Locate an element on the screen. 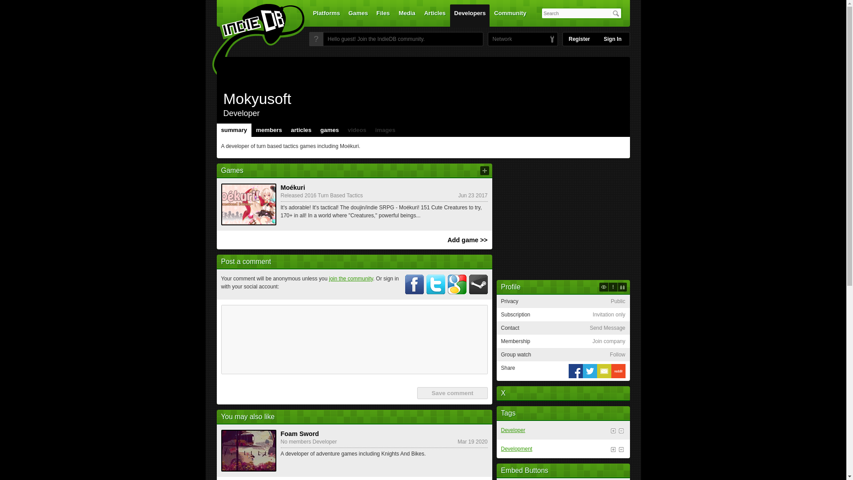 The height and width of the screenshot is (480, 853). Search IndieDB is located at coordinates (616, 13).